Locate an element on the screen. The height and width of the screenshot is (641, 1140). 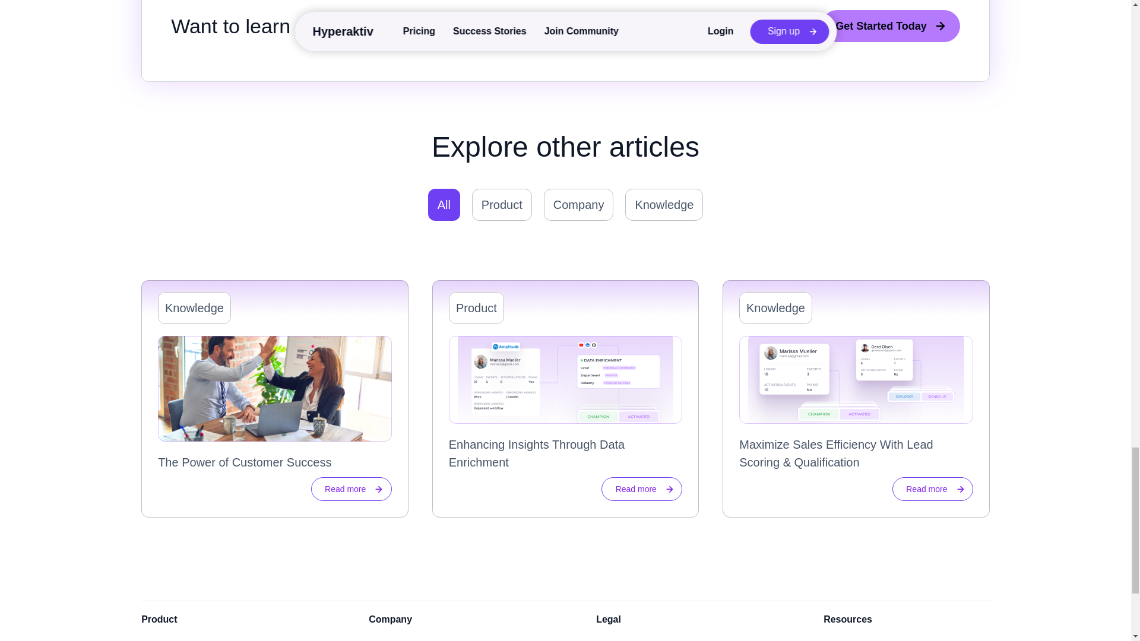
Get Started Today is located at coordinates (890, 26).